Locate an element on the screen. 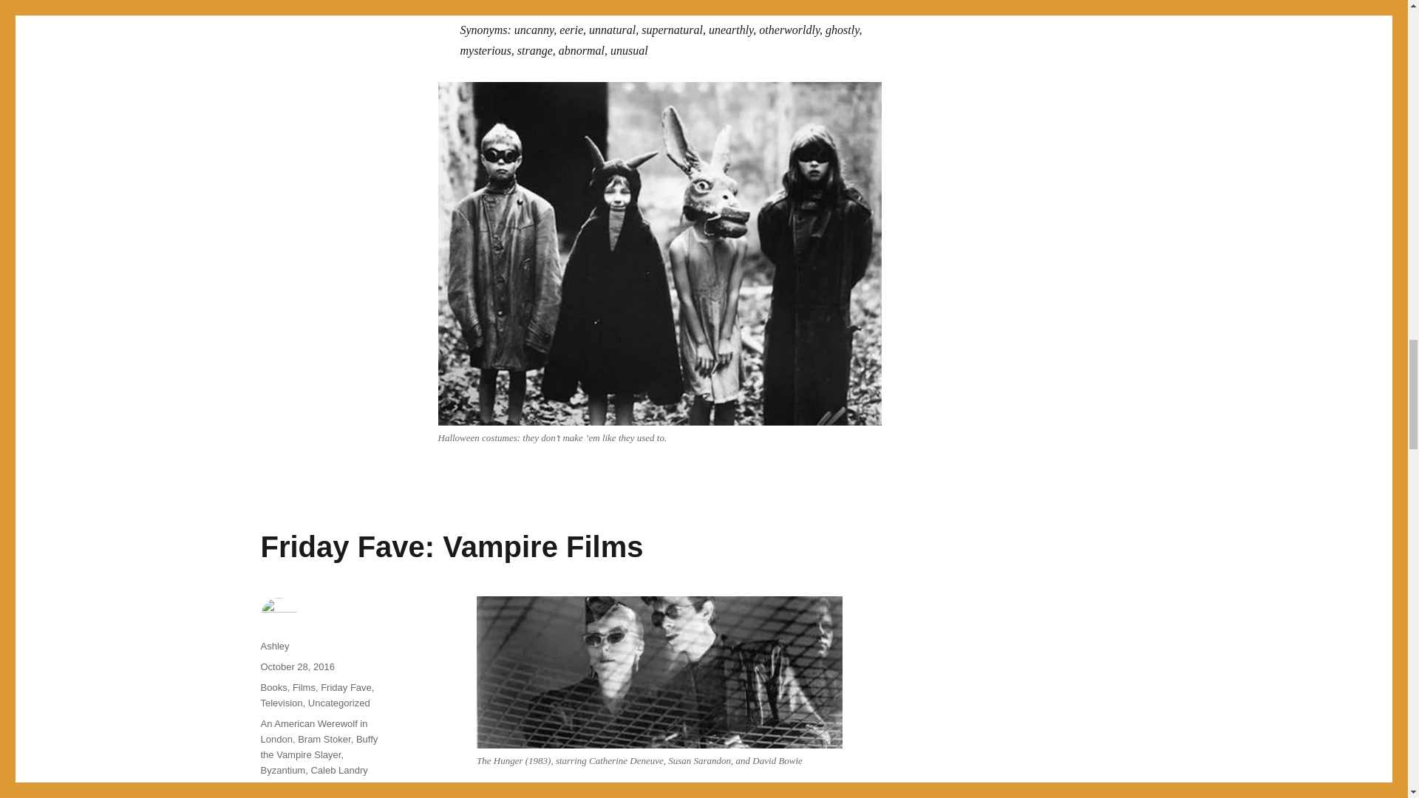 The image size is (1419, 798). An American Werewolf in London is located at coordinates (313, 731).